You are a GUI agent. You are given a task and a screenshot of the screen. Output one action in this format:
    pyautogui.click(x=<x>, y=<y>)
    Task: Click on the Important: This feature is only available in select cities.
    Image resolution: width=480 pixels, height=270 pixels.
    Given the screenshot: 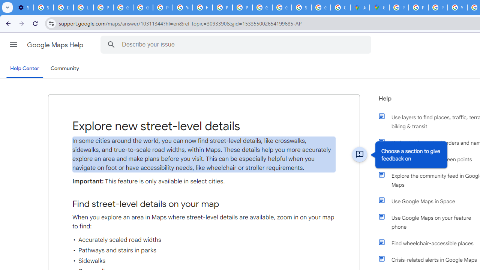 What is the action you would take?
    pyautogui.click(x=204, y=181)
    